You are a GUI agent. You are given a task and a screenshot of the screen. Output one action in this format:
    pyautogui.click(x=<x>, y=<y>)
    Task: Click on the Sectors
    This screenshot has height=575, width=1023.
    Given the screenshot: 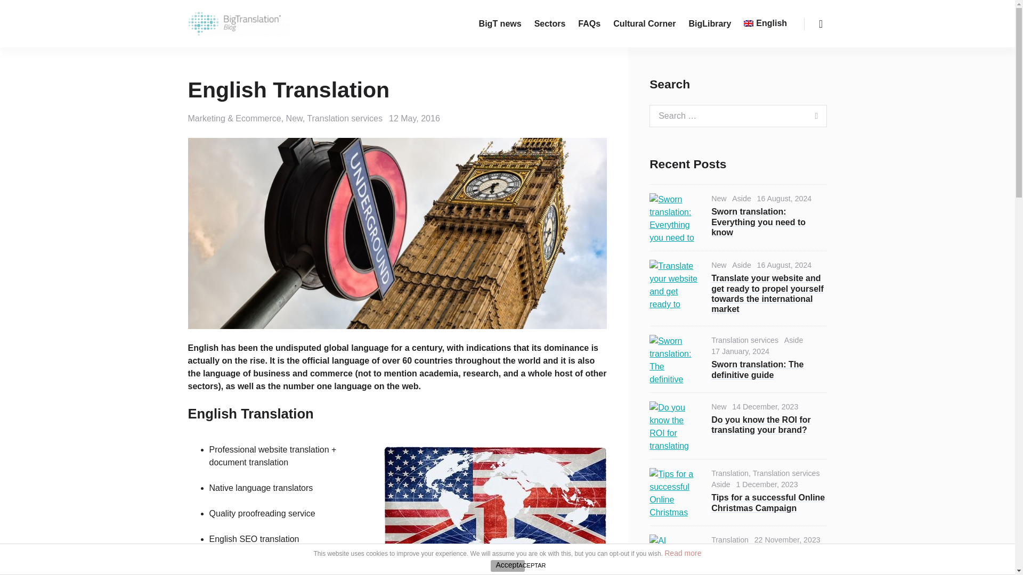 What is the action you would take?
    pyautogui.click(x=550, y=23)
    